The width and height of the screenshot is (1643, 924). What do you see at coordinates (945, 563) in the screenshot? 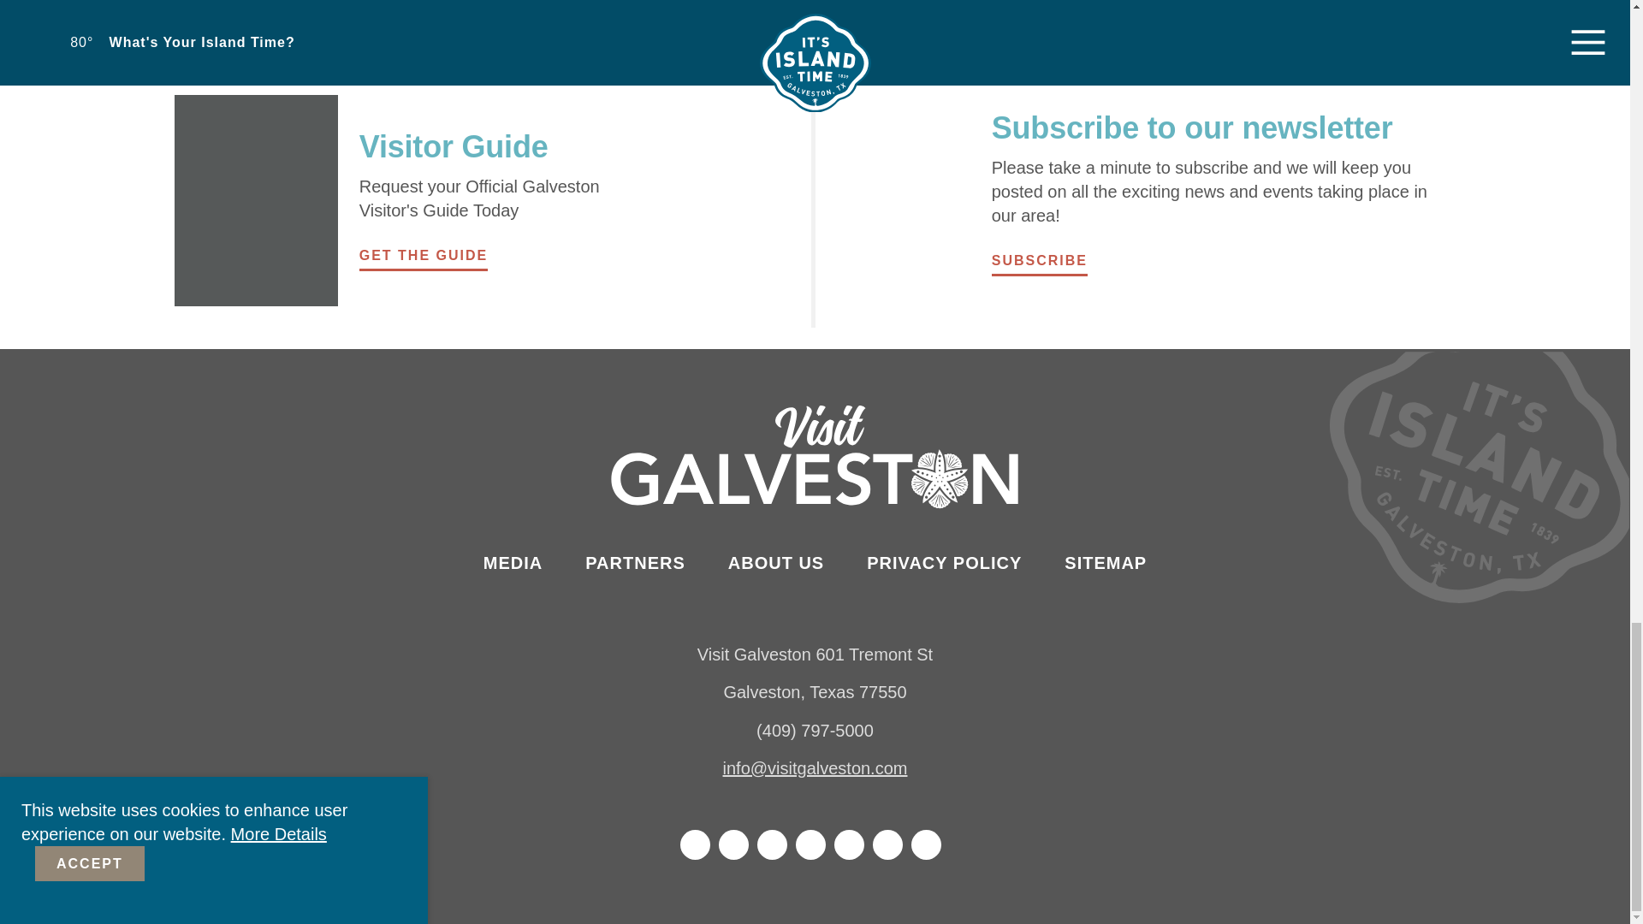
I see `PRIVACY POLICY` at bounding box center [945, 563].